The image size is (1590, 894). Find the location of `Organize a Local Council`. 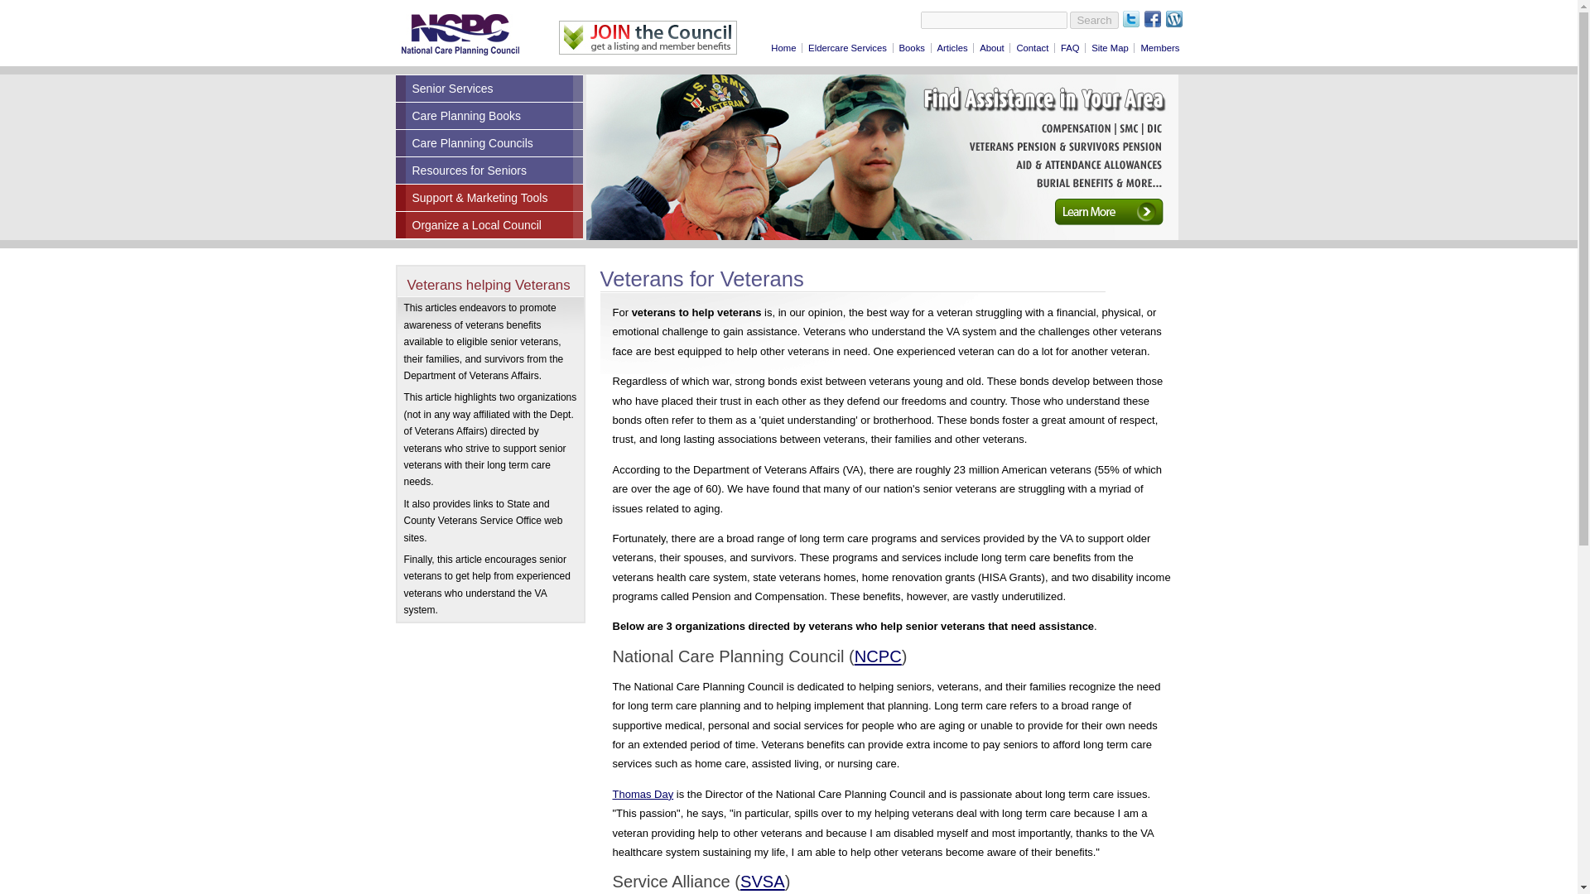

Organize a Local Council is located at coordinates (489, 225).